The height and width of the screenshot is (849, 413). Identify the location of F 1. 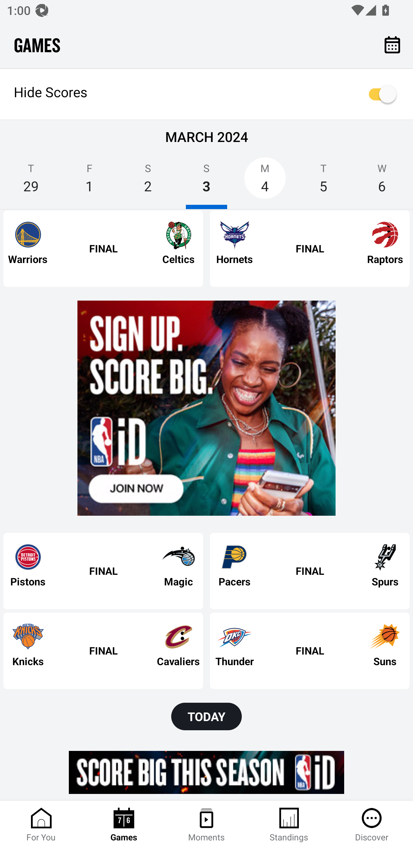
(89, 181).